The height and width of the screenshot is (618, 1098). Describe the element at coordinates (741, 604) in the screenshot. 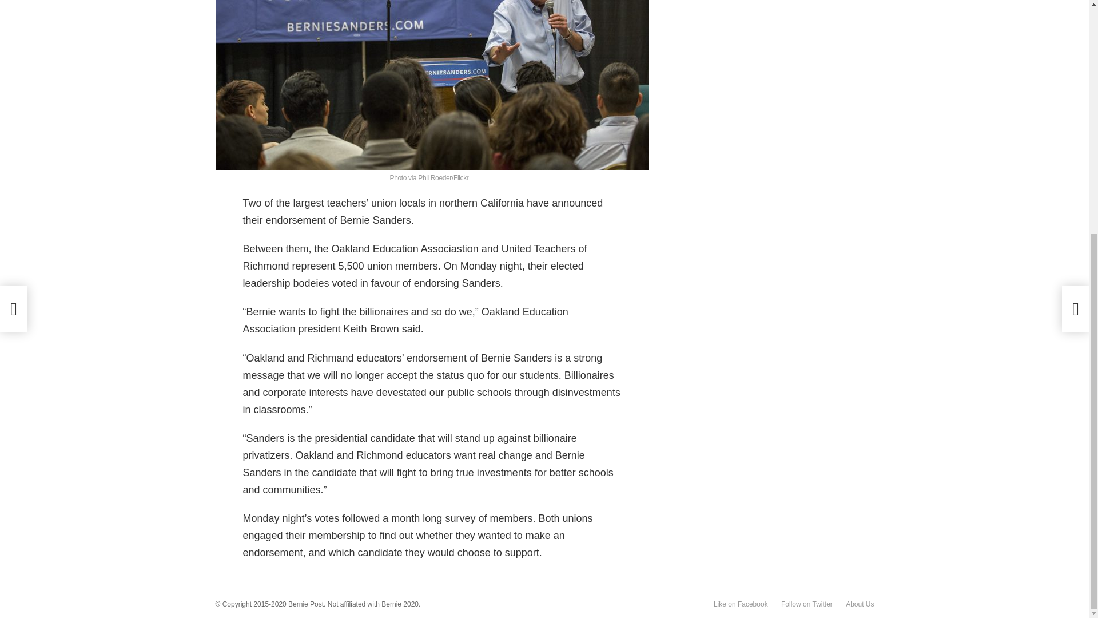

I see `Like on Facebook` at that location.